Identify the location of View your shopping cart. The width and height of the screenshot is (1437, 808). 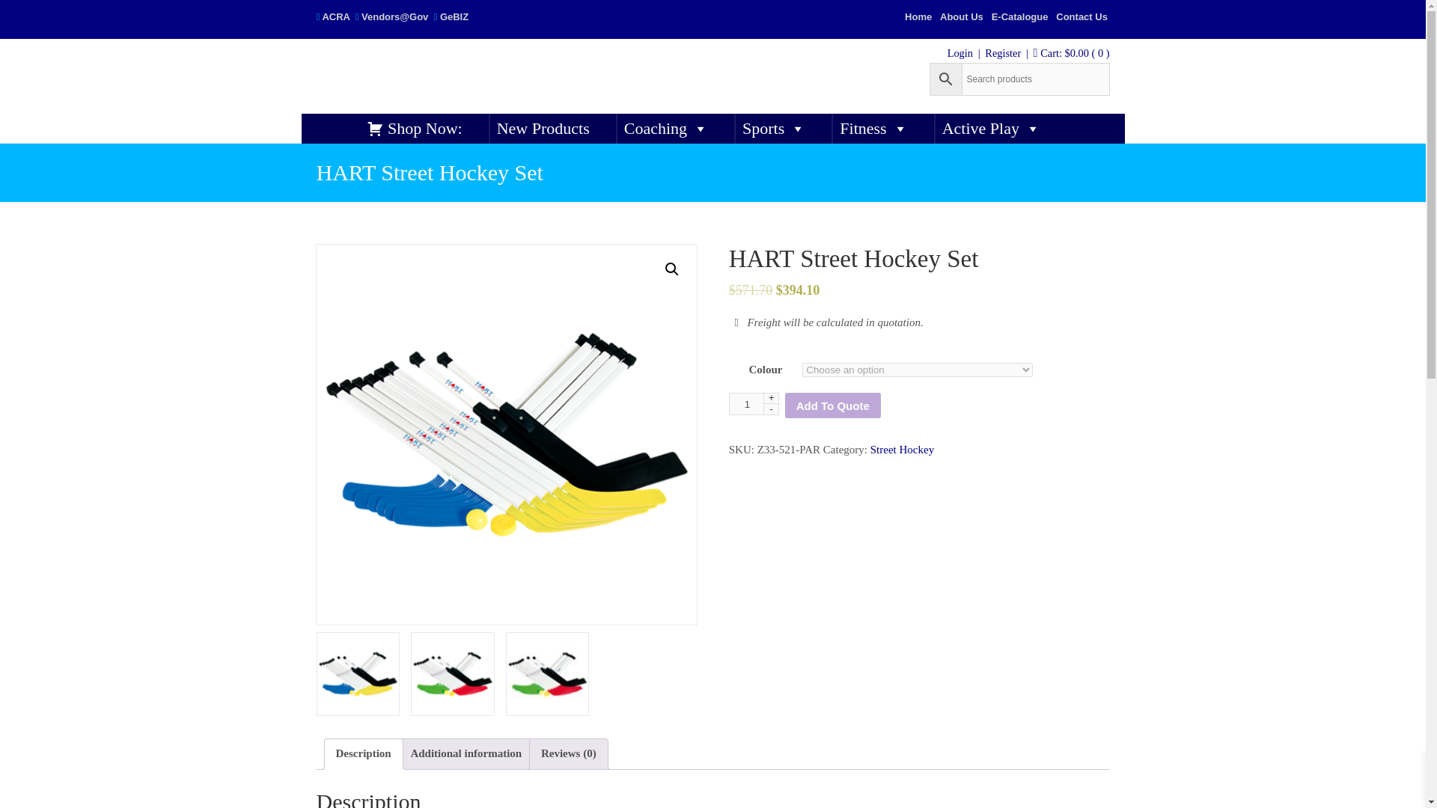
(1075, 52).